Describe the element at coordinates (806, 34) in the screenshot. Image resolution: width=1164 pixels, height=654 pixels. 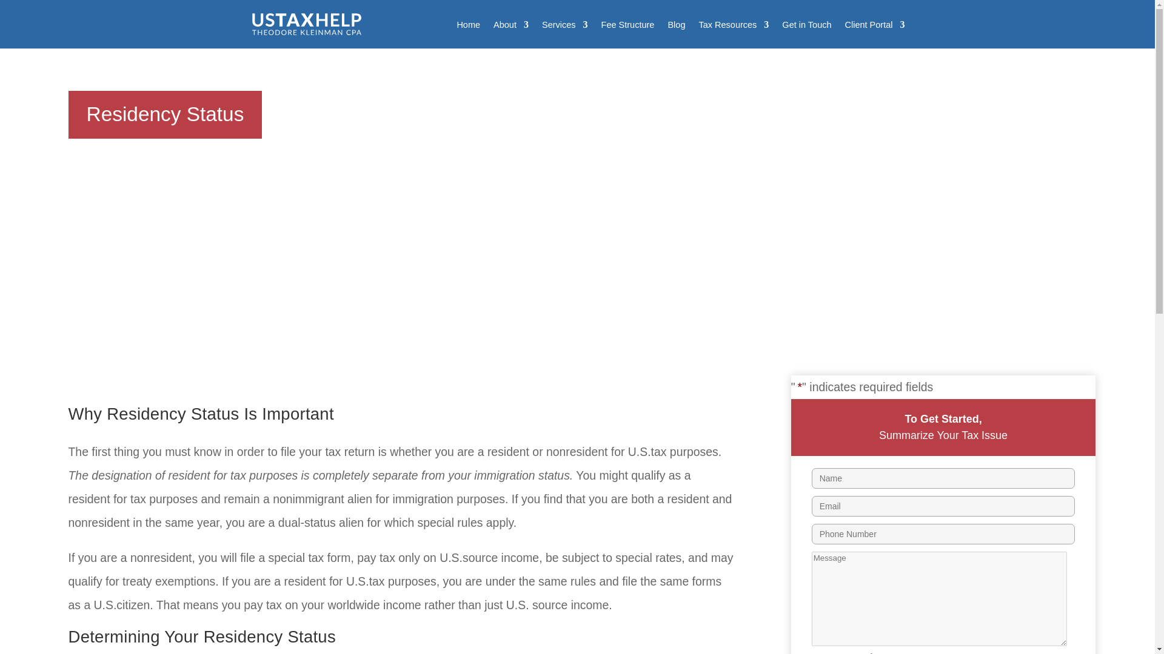
I see `Get in Touch` at that location.